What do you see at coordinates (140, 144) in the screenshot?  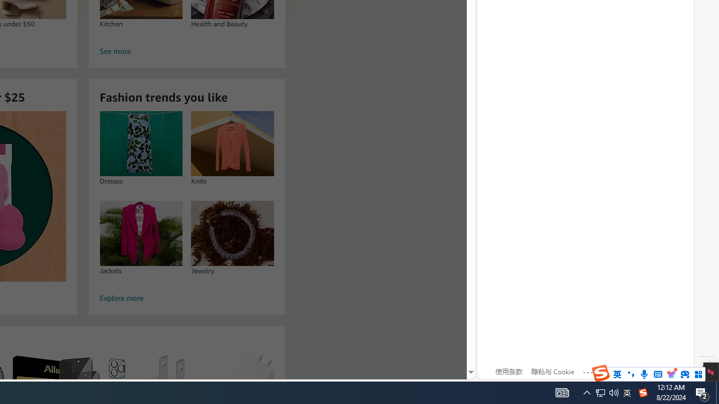 I see `Dresses` at bounding box center [140, 144].